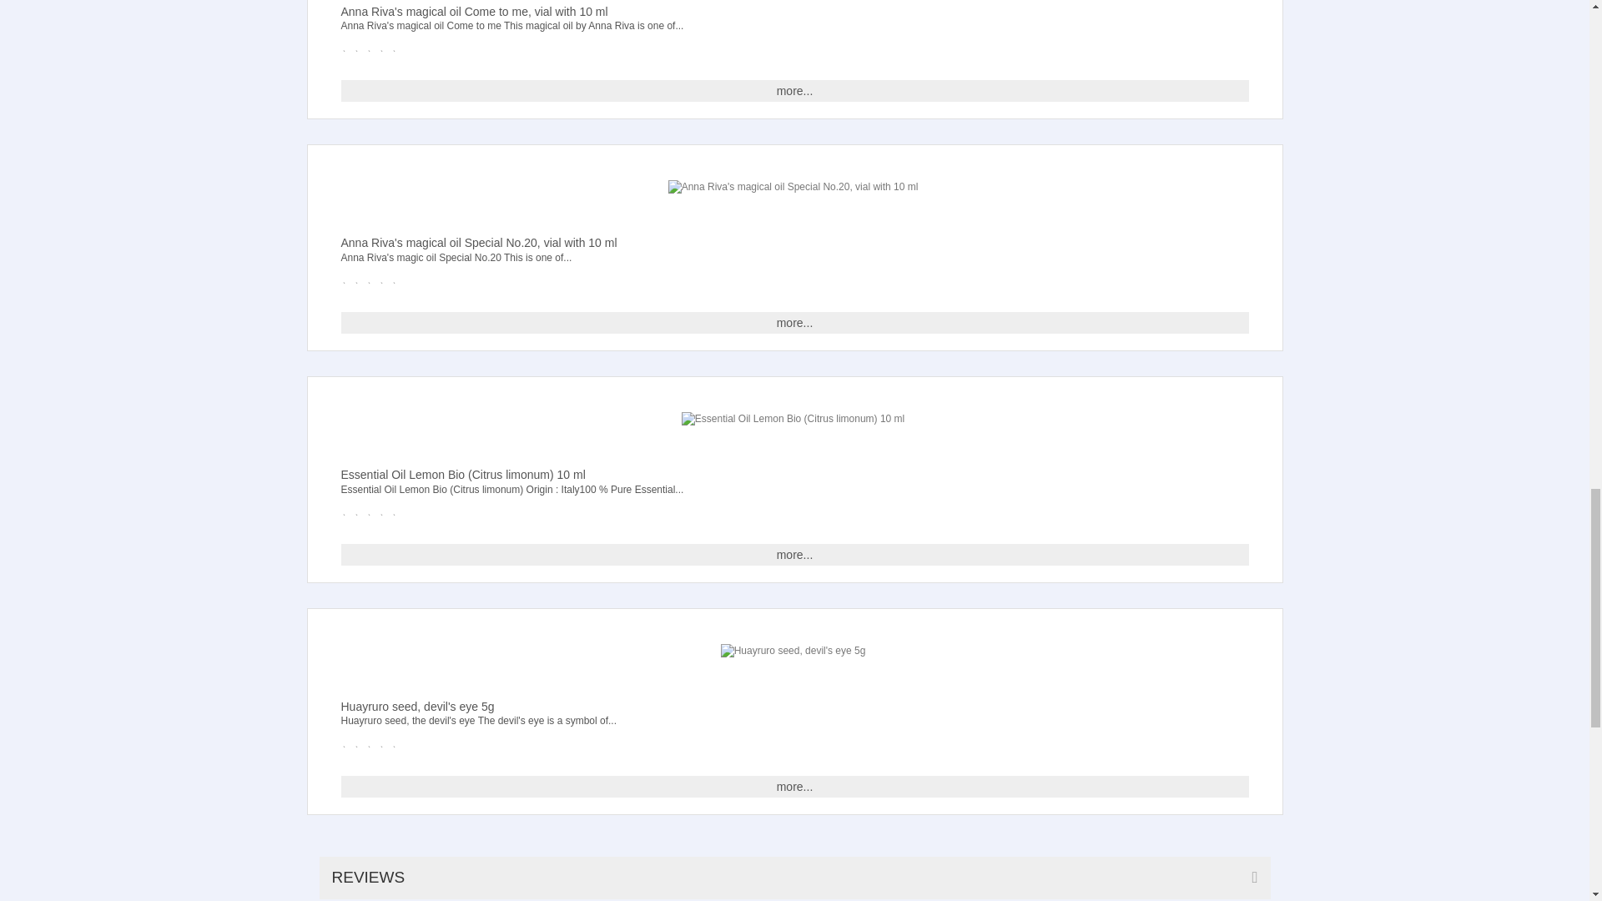 The image size is (1602, 901). I want to click on Huayruro seed, devil's eye 5g, so click(793, 651).